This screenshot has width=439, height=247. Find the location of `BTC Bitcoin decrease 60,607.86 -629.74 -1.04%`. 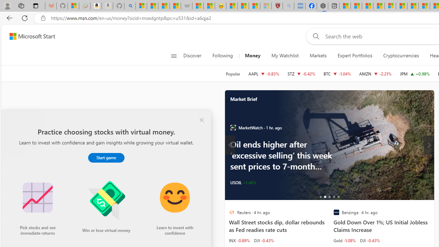

BTC Bitcoin decrease 60,607.86 -629.74 -1.04% is located at coordinates (337, 73).